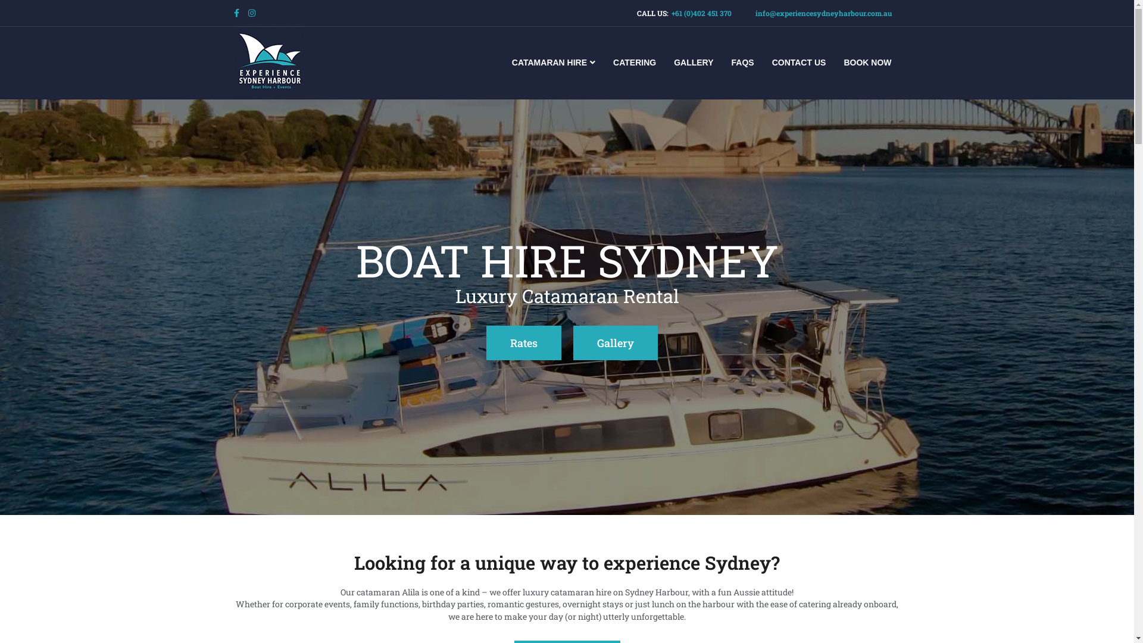 This screenshot has width=1143, height=643. I want to click on CATAMARAN HIRE, so click(554, 63).